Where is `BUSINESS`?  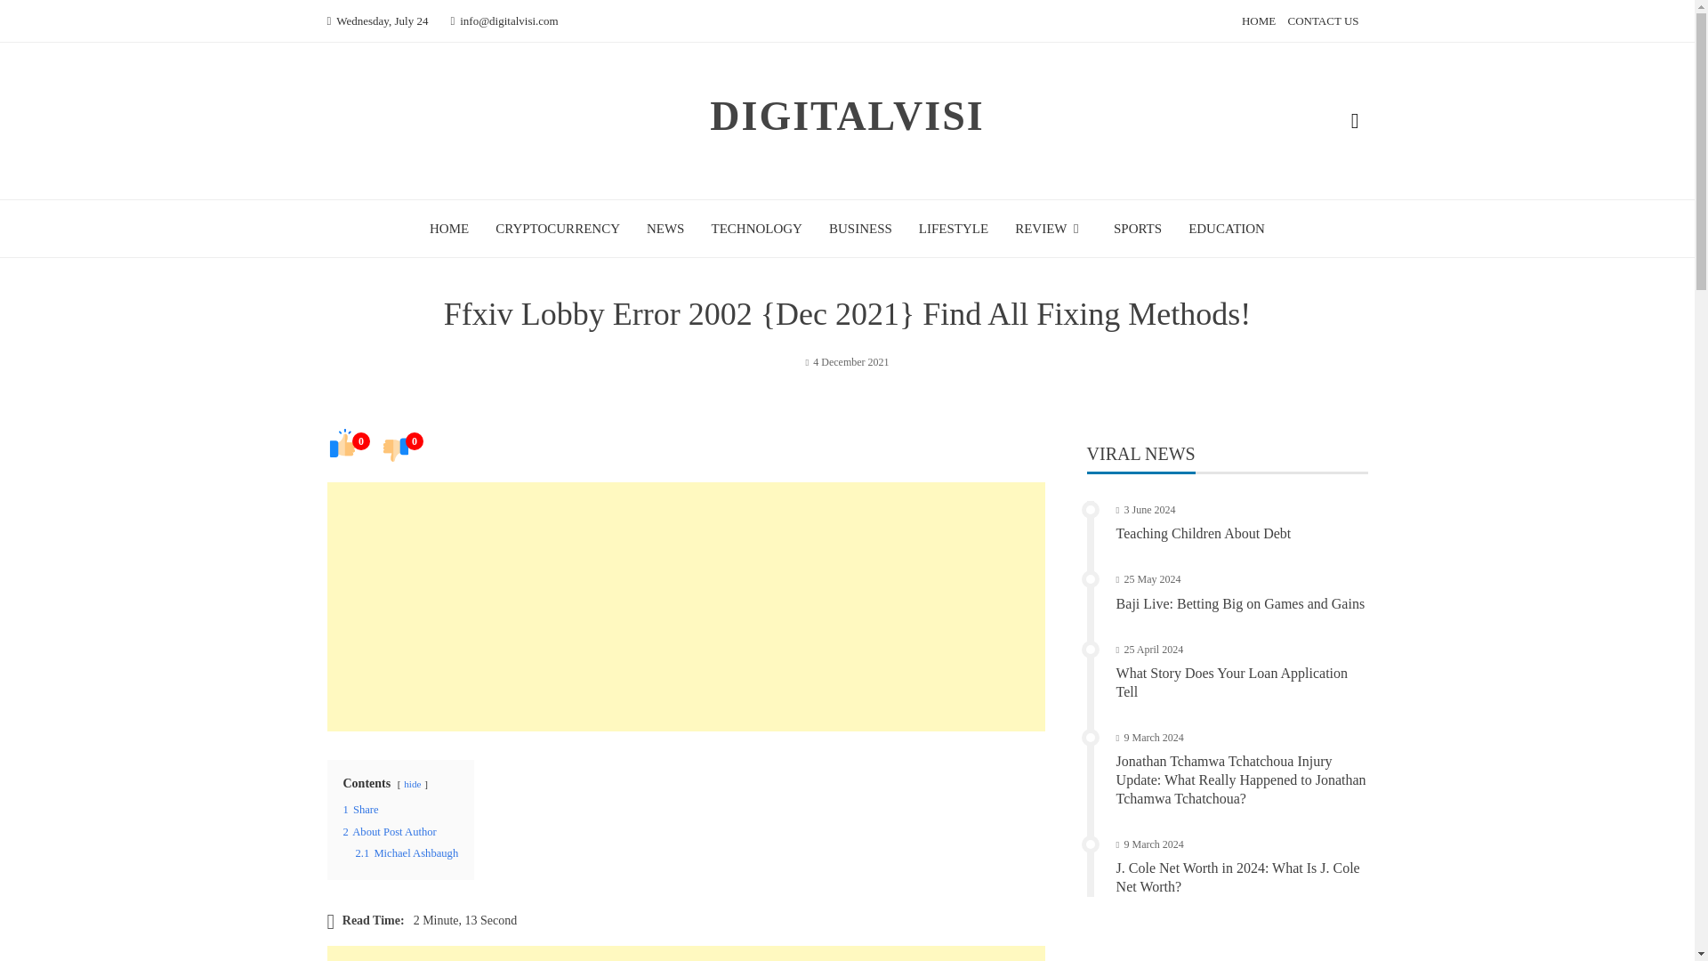 BUSINESS is located at coordinates (859, 228).